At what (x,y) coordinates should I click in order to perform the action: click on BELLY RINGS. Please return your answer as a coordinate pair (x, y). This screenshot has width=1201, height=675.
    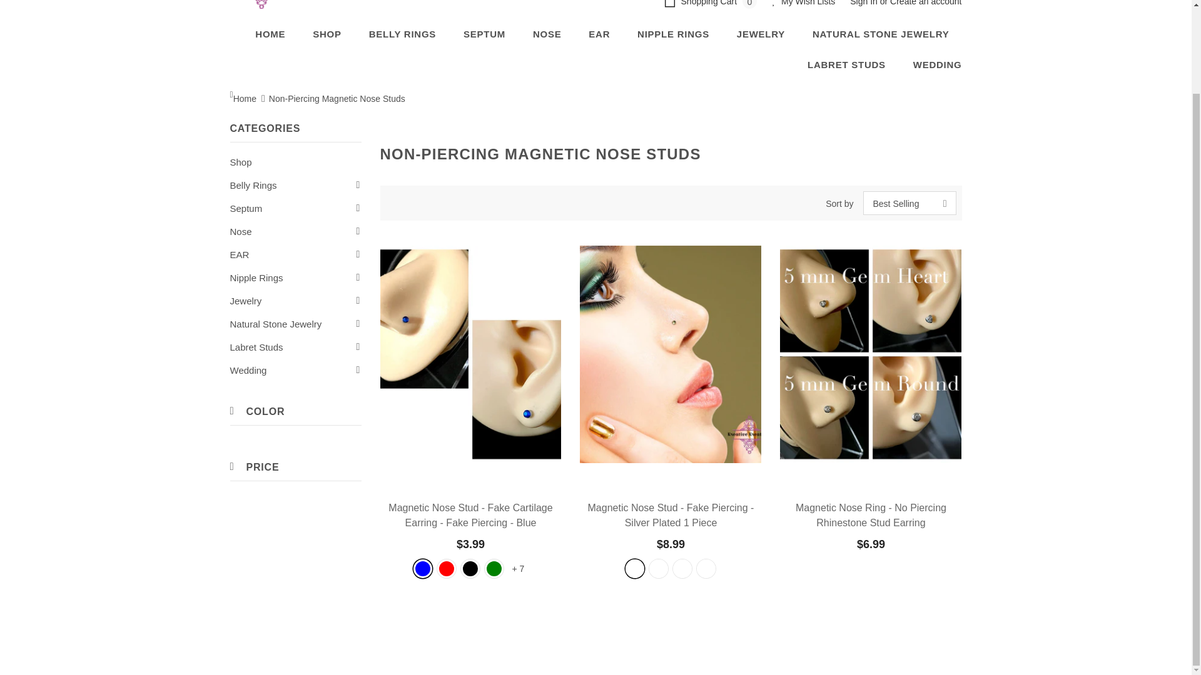
    Looking at the image, I should click on (402, 34).